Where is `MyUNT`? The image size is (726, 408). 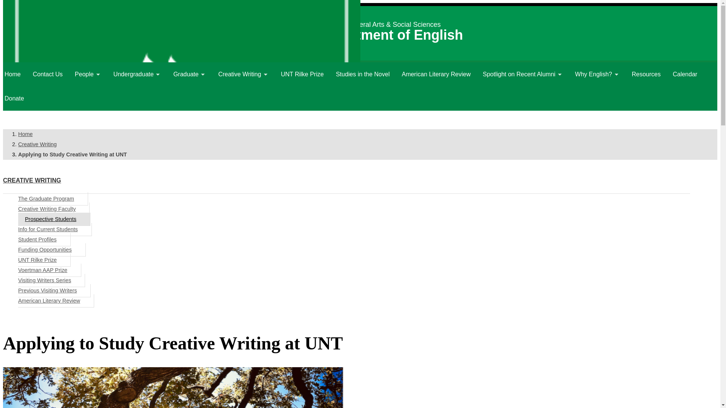 MyUNT is located at coordinates (26, 15).